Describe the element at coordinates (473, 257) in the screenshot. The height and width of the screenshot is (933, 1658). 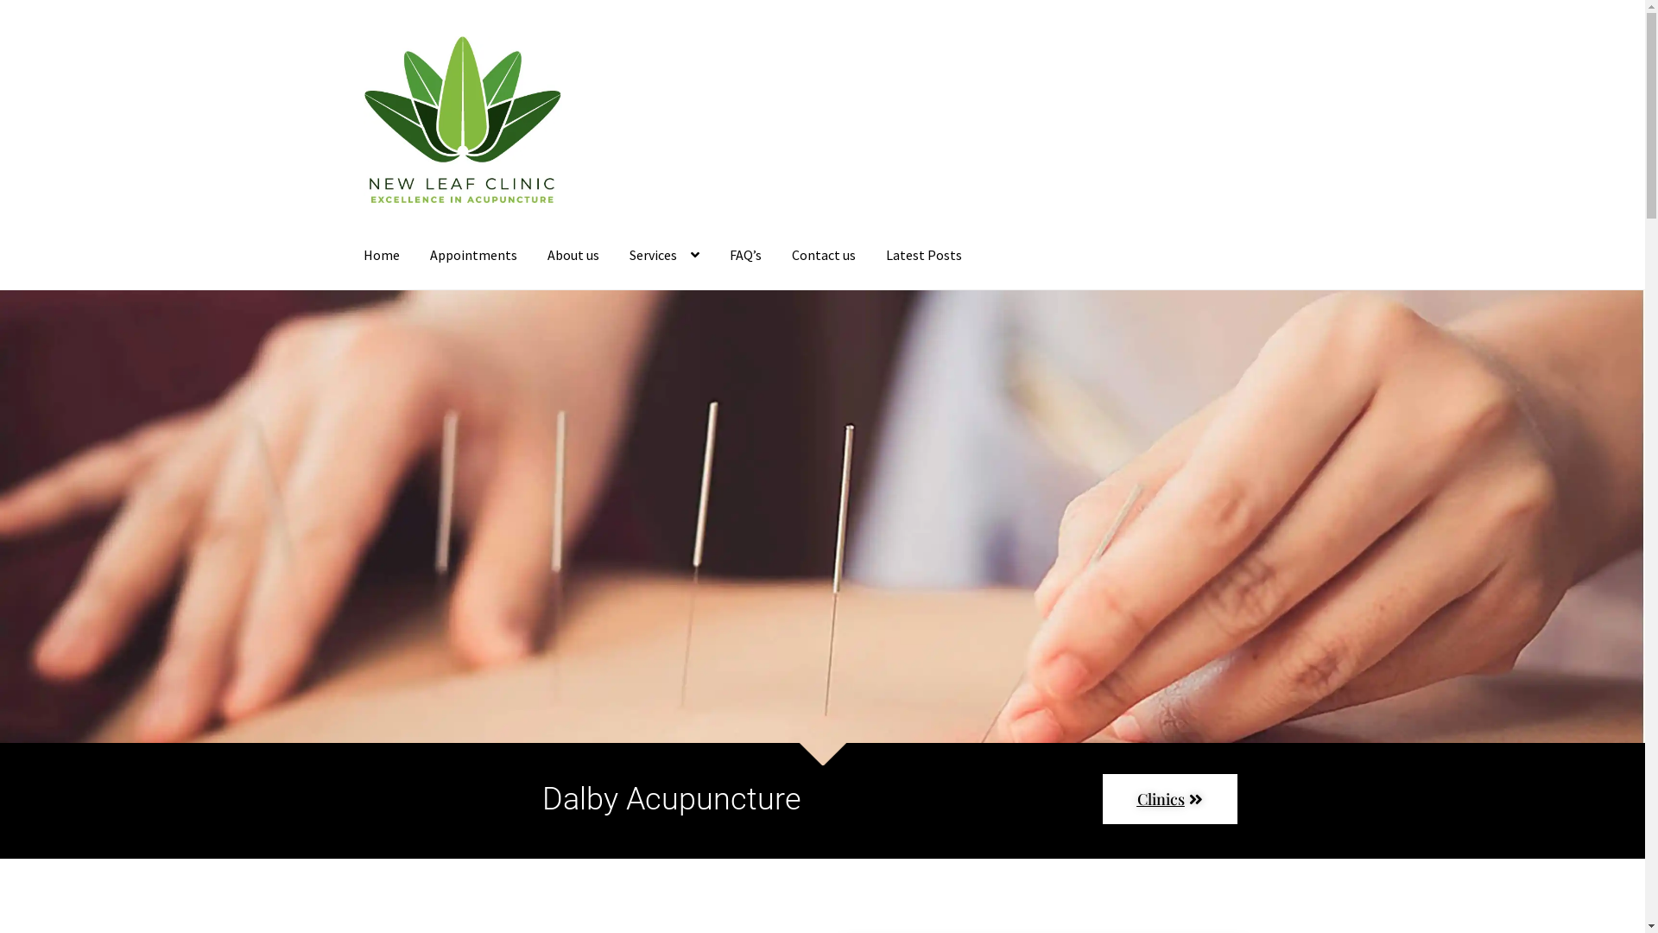
I see `Appointments` at that location.